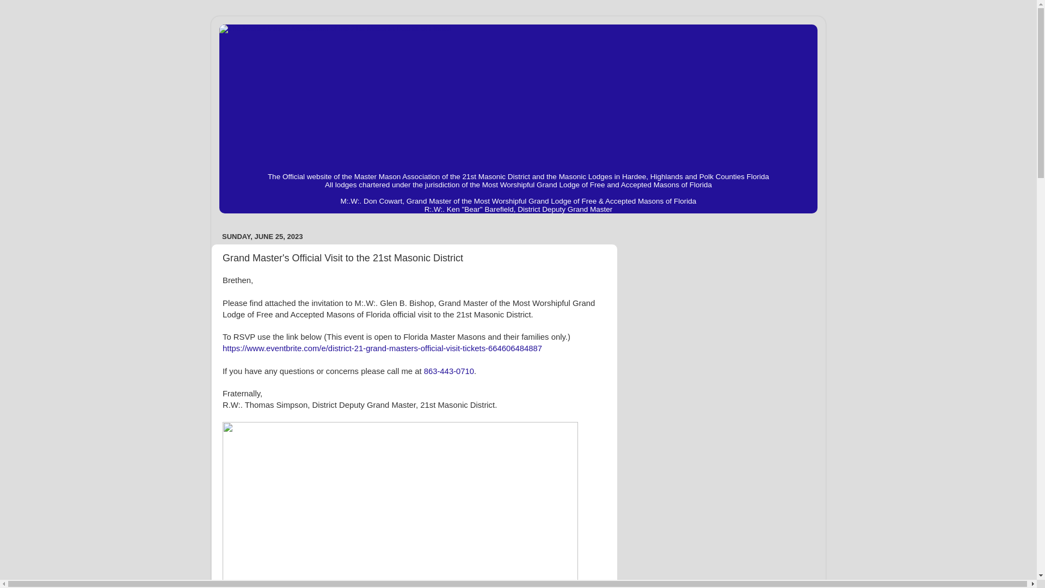 Image resolution: width=1045 pixels, height=588 pixels. Describe the element at coordinates (449, 371) in the screenshot. I see `863-443-0710` at that location.